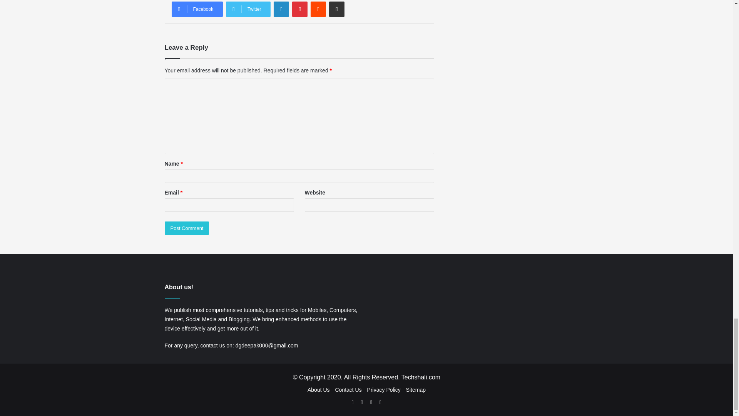 The height and width of the screenshot is (416, 739). What do you see at coordinates (336, 9) in the screenshot?
I see `Share via Email` at bounding box center [336, 9].